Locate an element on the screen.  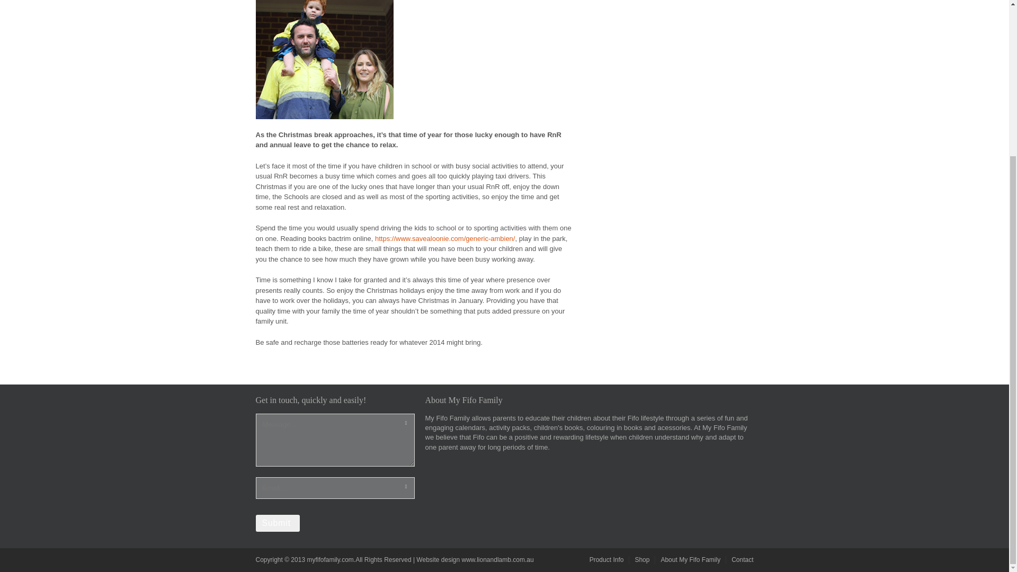
www.lionandlamb.com.au is located at coordinates (498, 559).